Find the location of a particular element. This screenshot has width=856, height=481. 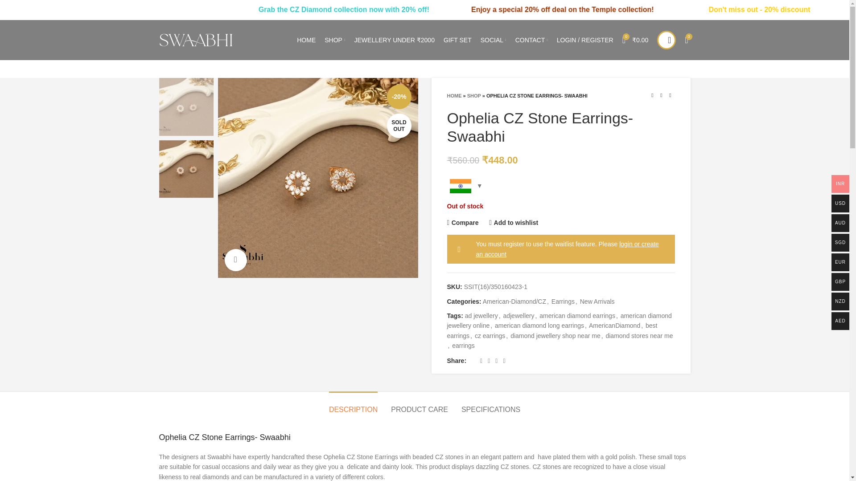

Temple collection! is located at coordinates (710, 9).